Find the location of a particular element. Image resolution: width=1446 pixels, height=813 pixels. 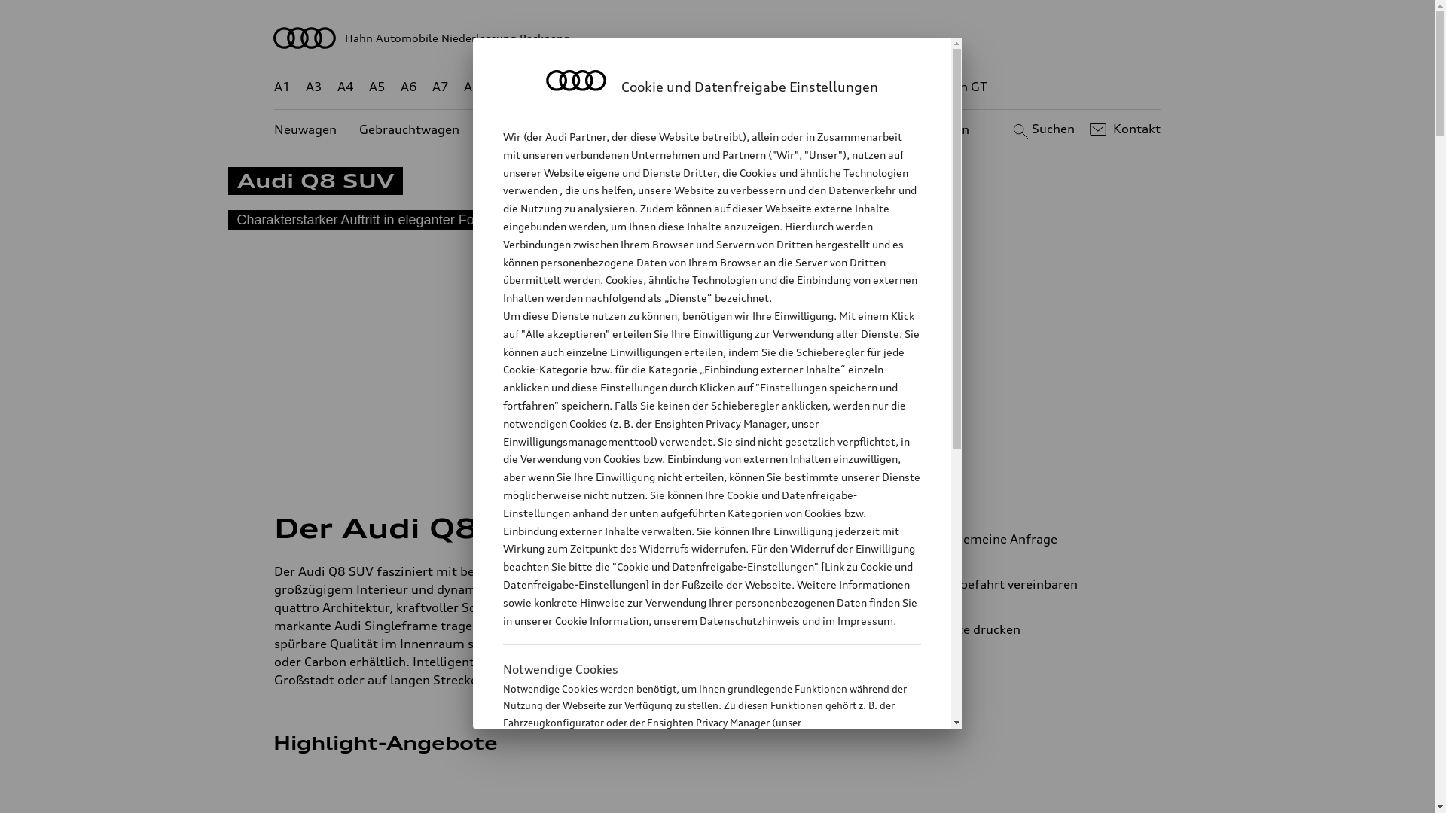

Q8 e-tron is located at coordinates (758, 87).